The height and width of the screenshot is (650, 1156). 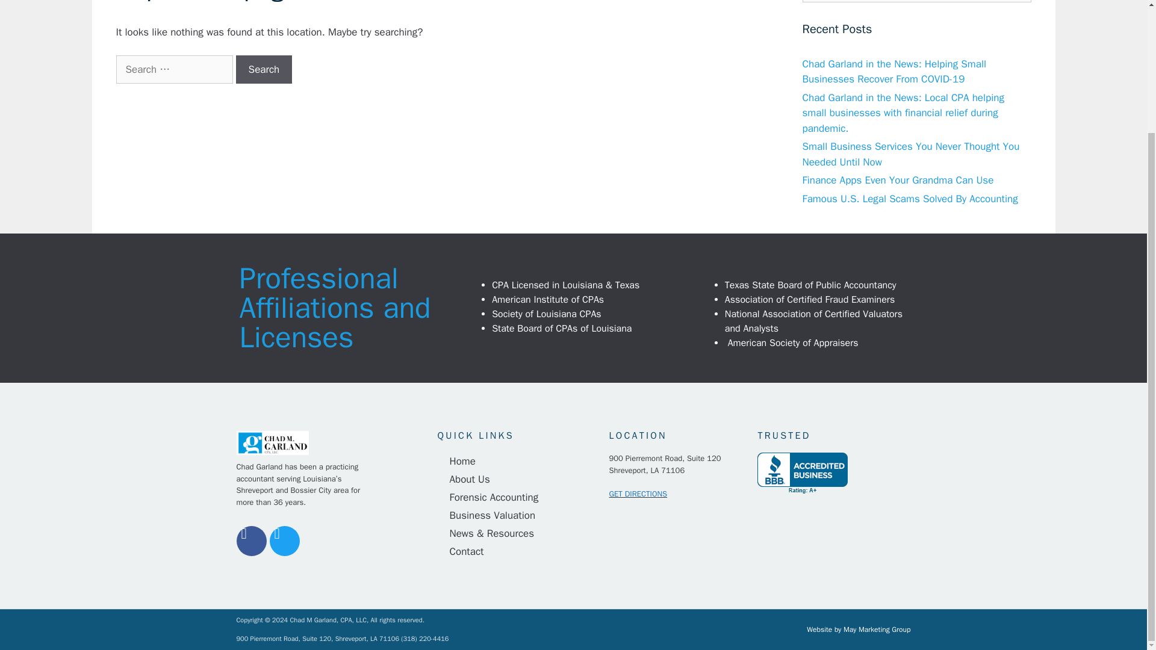 I want to click on Search for:, so click(x=173, y=70).